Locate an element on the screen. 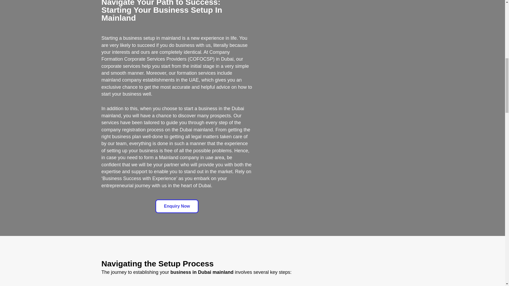  Enquiry Now is located at coordinates (177, 206).